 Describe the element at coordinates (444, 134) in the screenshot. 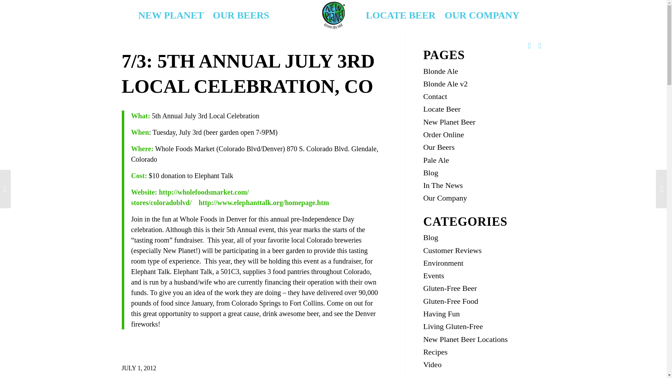

I see `Order Online` at that location.